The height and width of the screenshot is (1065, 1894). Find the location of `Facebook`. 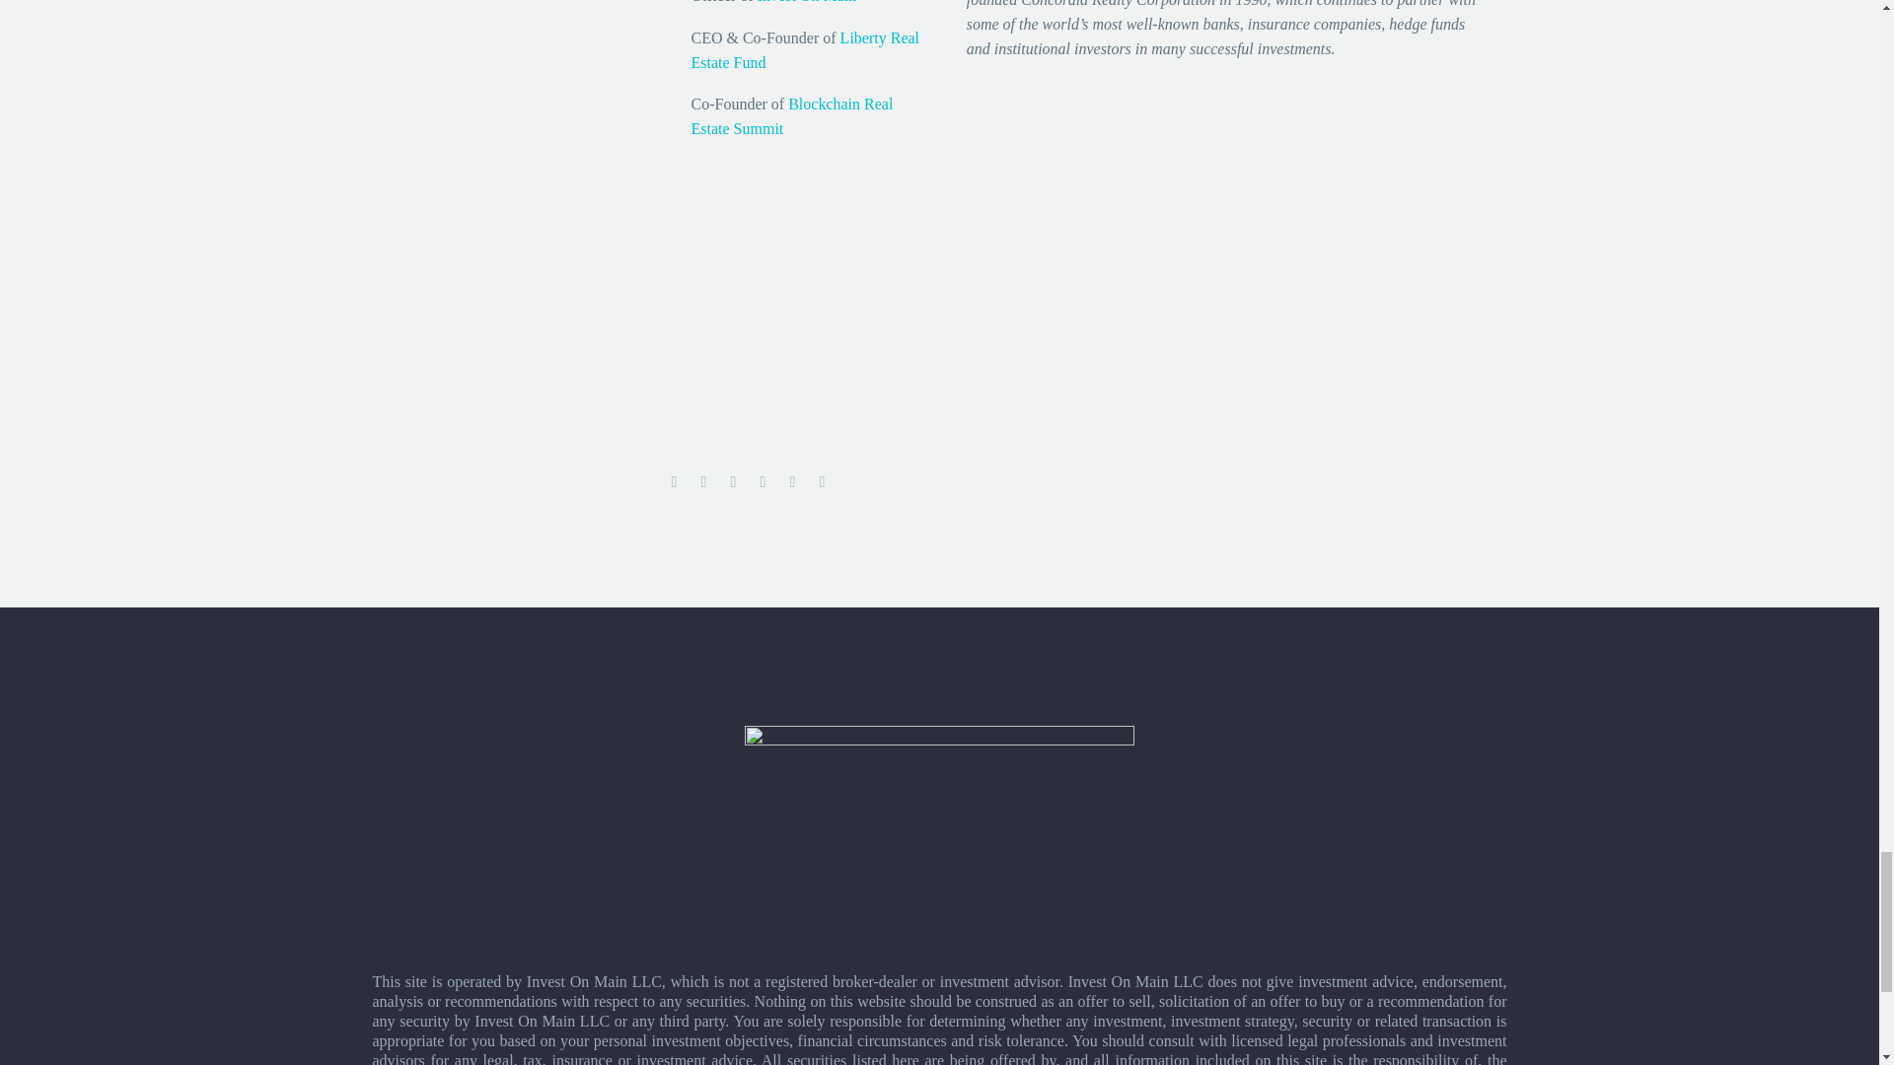

Facebook is located at coordinates (674, 481).